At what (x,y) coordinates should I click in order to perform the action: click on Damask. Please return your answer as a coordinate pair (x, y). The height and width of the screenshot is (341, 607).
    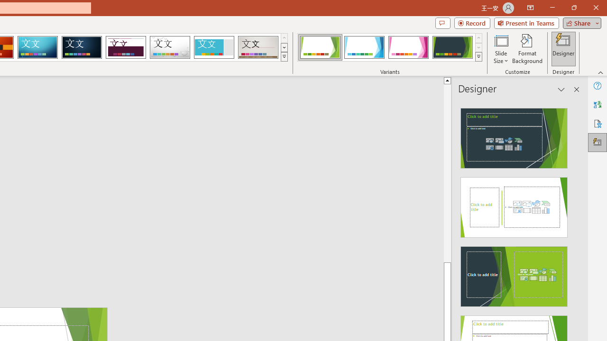
    Looking at the image, I should click on (82, 47).